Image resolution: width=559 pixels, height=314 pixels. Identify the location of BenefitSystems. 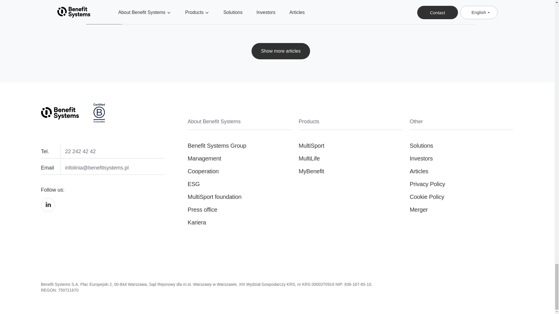
(60, 113).